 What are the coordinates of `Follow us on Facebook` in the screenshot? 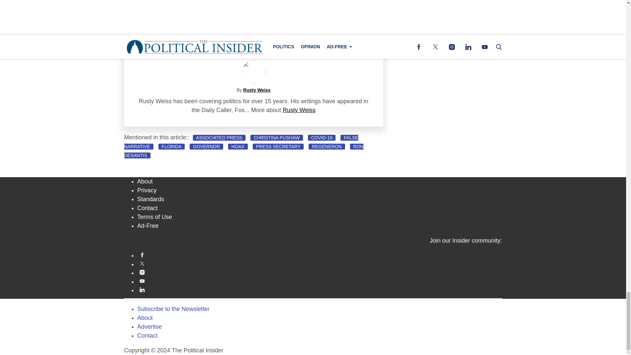 It's located at (320, 255).